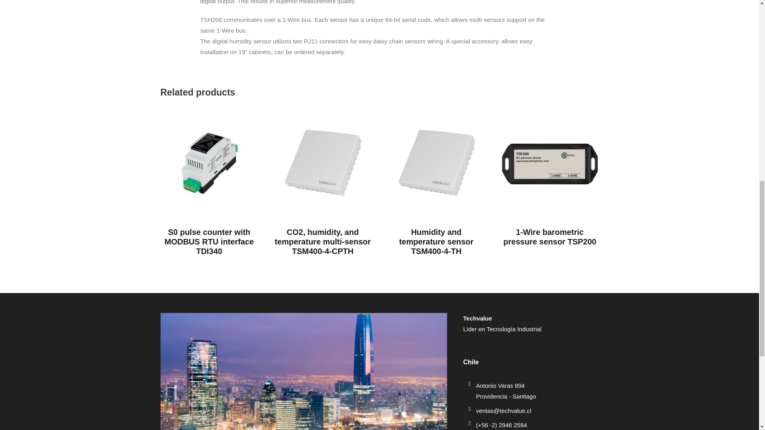 Image resolution: width=765 pixels, height=430 pixels. Describe the element at coordinates (209, 163) in the screenshot. I see `s0-pulse-counter-tdi340-gal-1` at that location.